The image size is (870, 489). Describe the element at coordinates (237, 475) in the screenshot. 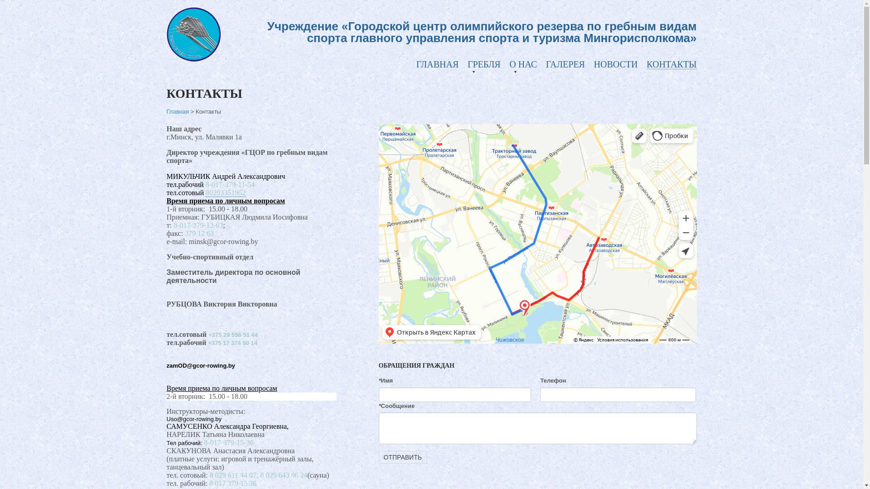

I see `8 029 611 44 07; 8` at that location.